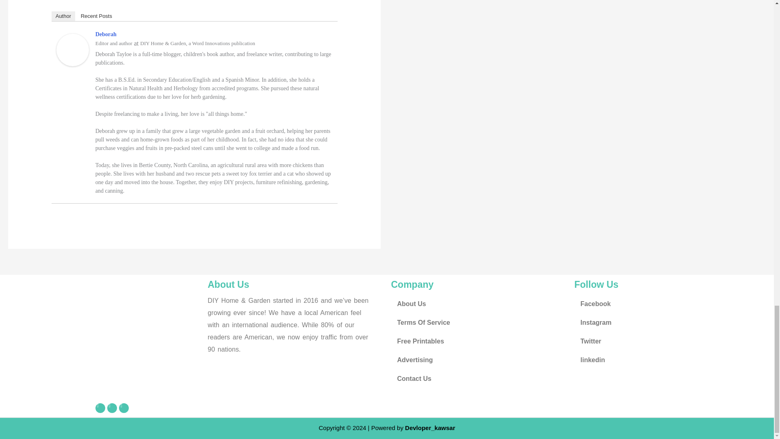 Image resolution: width=780 pixels, height=439 pixels. Describe the element at coordinates (106, 34) in the screenshot. I see `Deborah` at that location.